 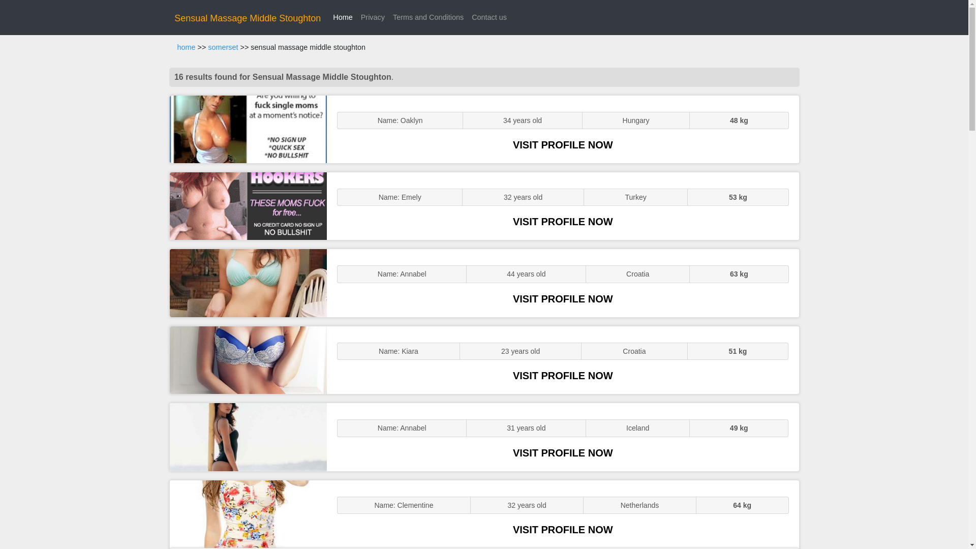 What do you see at coordinates (248, 514) in the screenshot?
I see `Massage` at bounding box center [248, 514].